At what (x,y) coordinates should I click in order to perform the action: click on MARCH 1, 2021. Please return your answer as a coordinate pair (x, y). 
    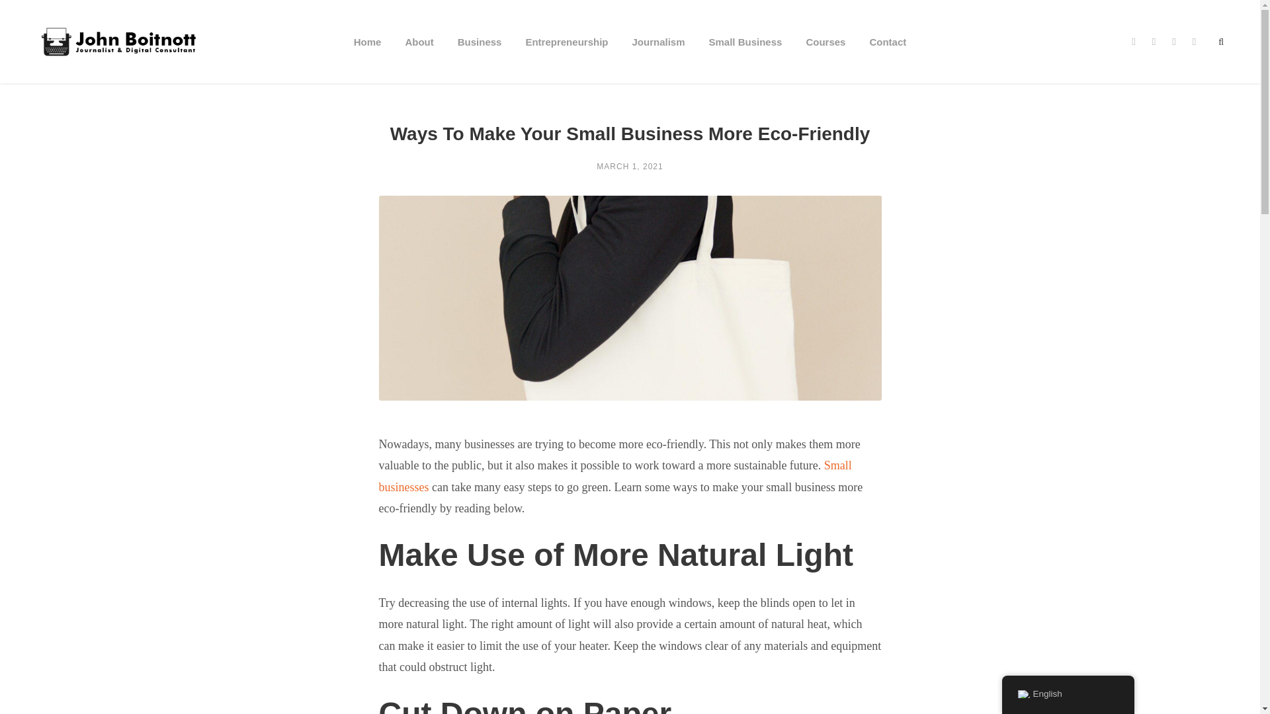
    Looking at the image, I should click on (630, 167).